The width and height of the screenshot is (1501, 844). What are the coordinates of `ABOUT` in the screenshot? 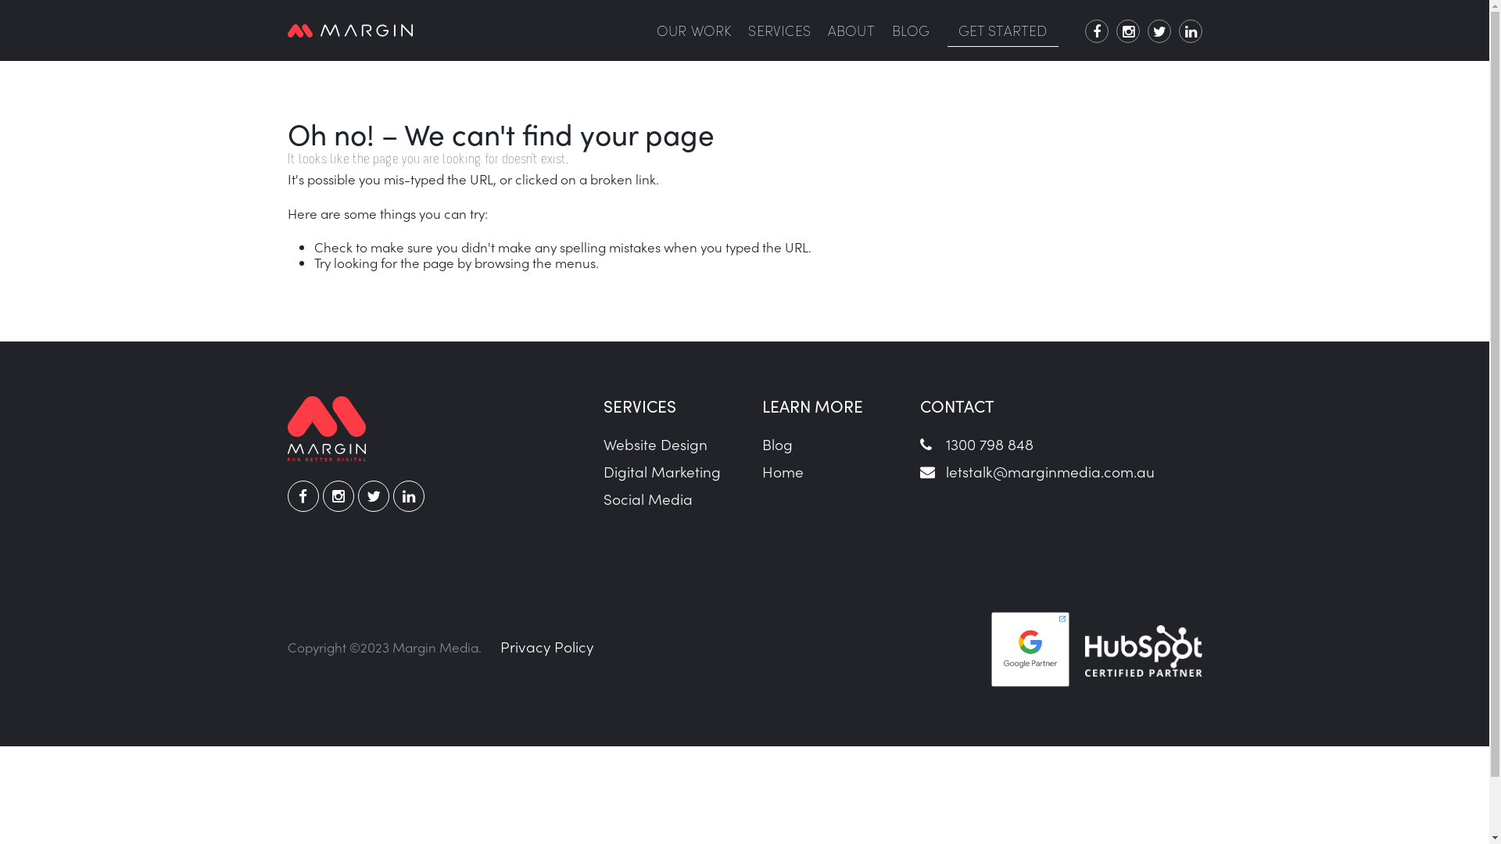 It's located at (851, 30).